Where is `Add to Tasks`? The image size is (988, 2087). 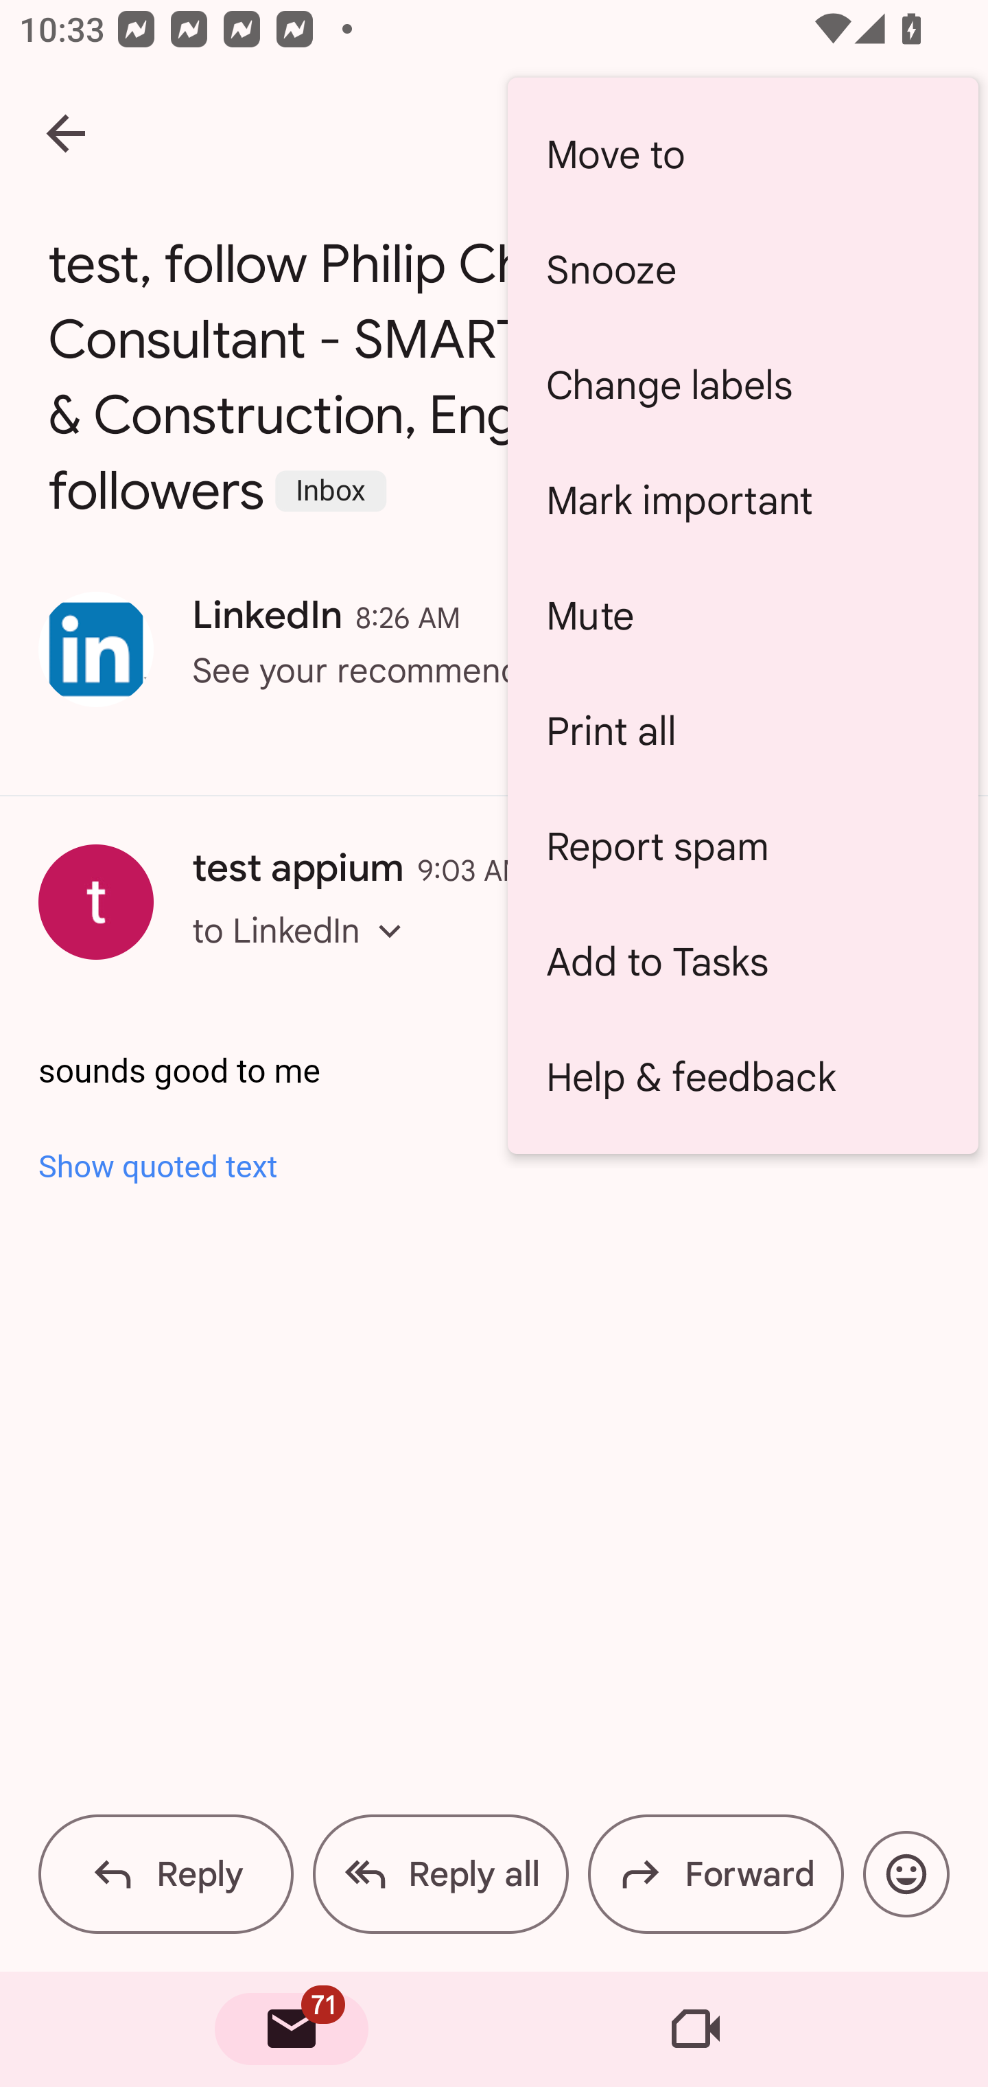
Add to Tasks is located at coordinates (742, 961).